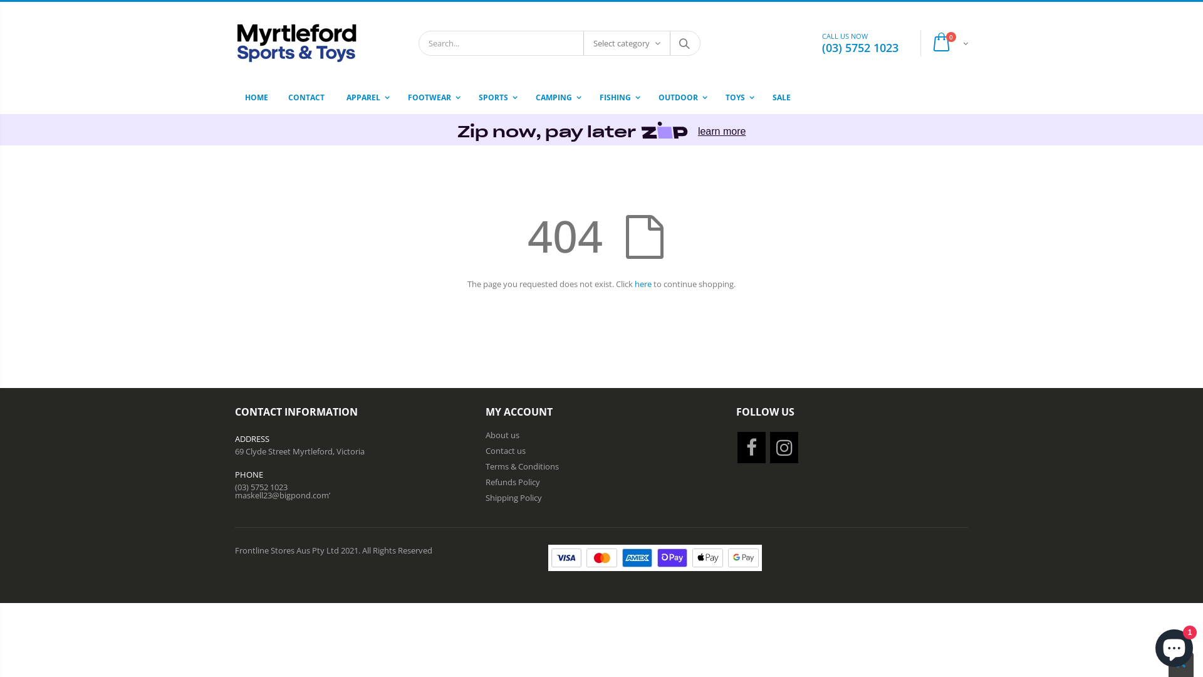 The width and height of the screenshot is (1203, 677). What do you see at coordinates (947, 43) in the screenshot?
I see `0` at bounding box center [947, 43].